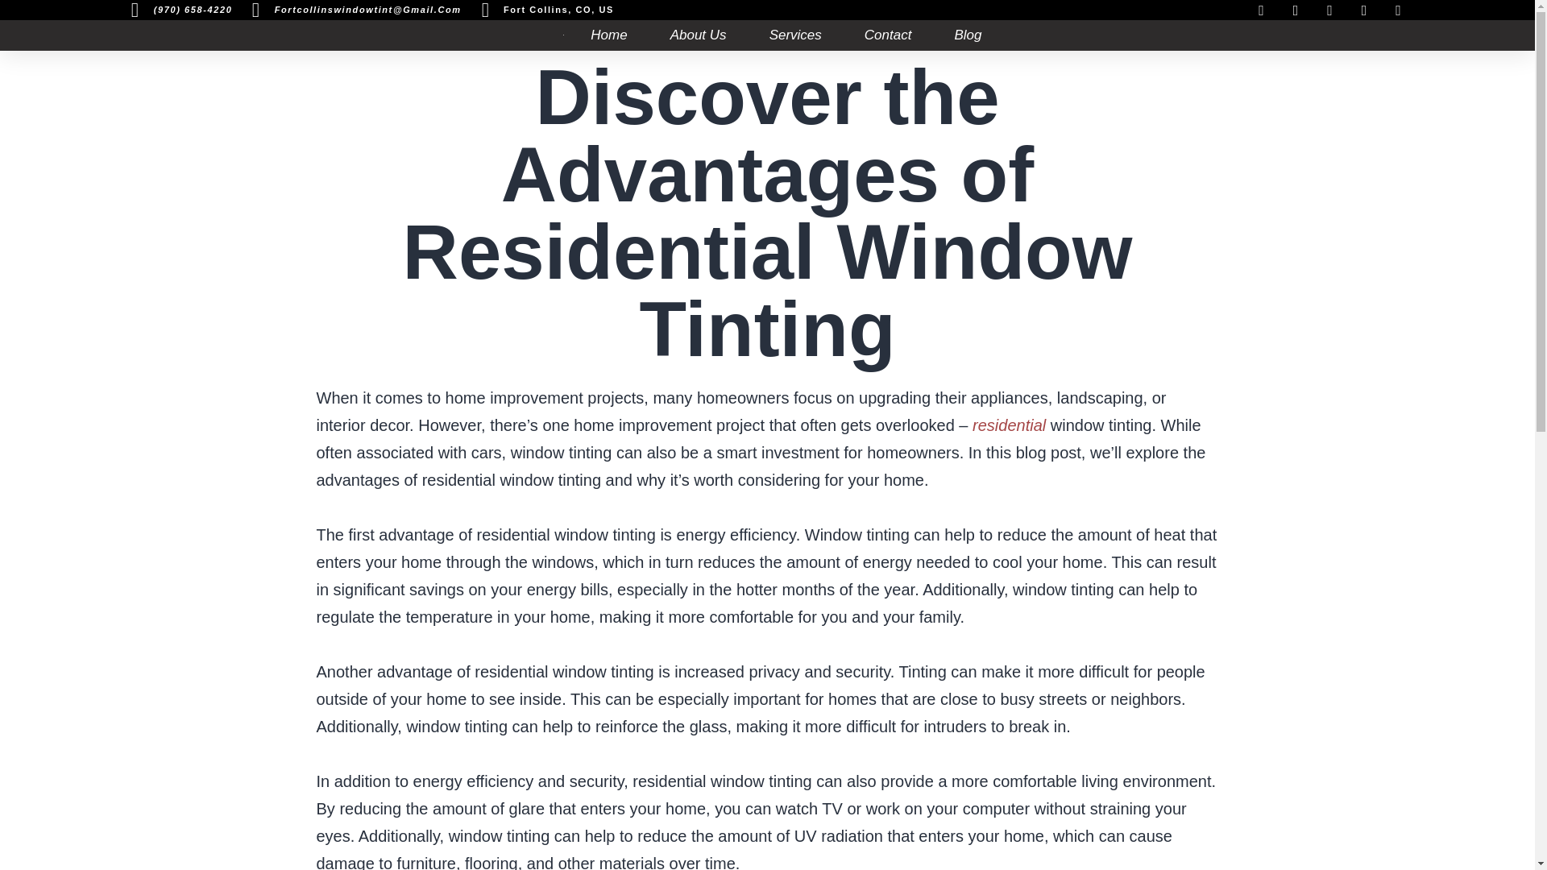 Image resolution: width=1547 pixels, height=870 pixels. What do you see at coordinates (794, 35) in the screenshot?
I see `Services` at bounding box center [794, 35].